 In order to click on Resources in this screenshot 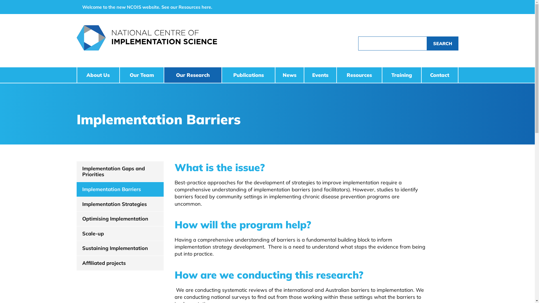, I will do `click(359, 75)`.